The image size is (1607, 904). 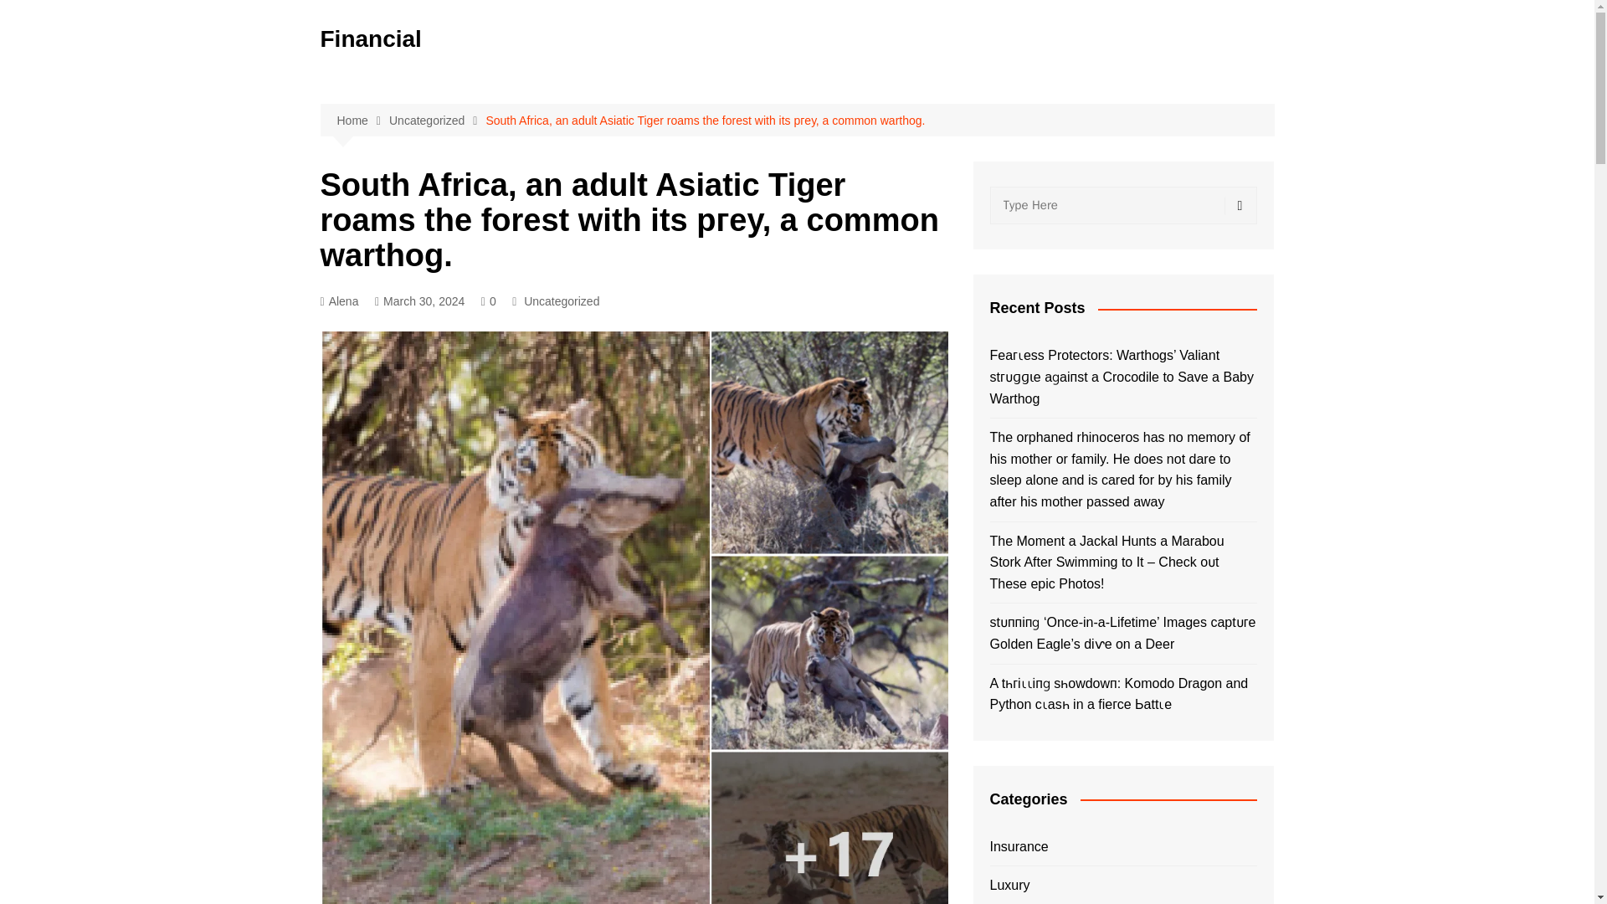 What do you see at coordinates (437, 121) in the screenshot?
I see `Uncategorized` at bounding box center [437, 121].